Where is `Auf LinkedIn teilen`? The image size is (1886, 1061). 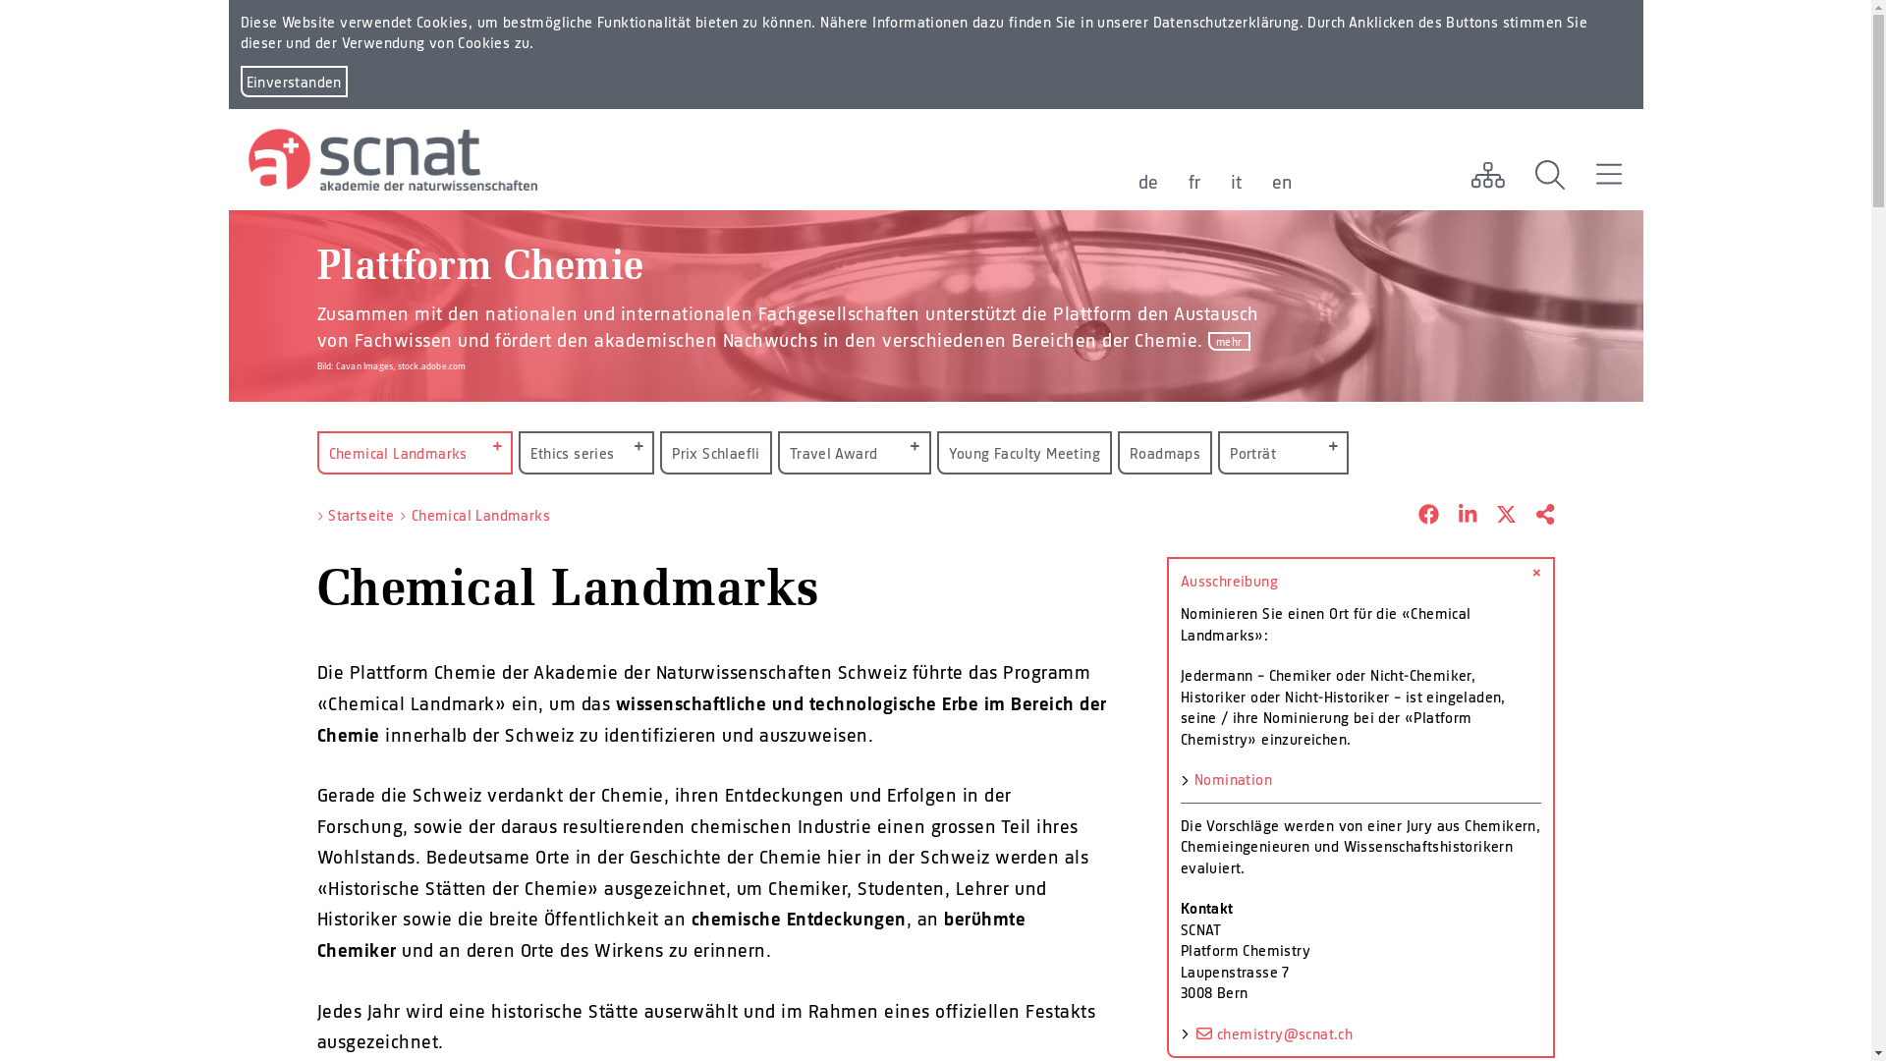
Auf LinkedIn teilen is located at coordinates (1458, 516).